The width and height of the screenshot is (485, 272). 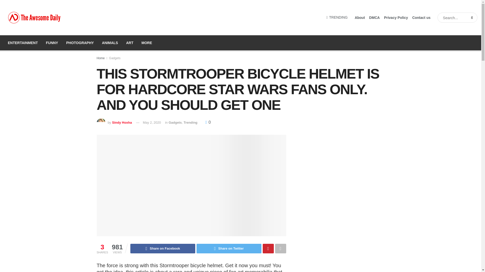 I want to click on ANIMALS, so click(x=110, y=43).